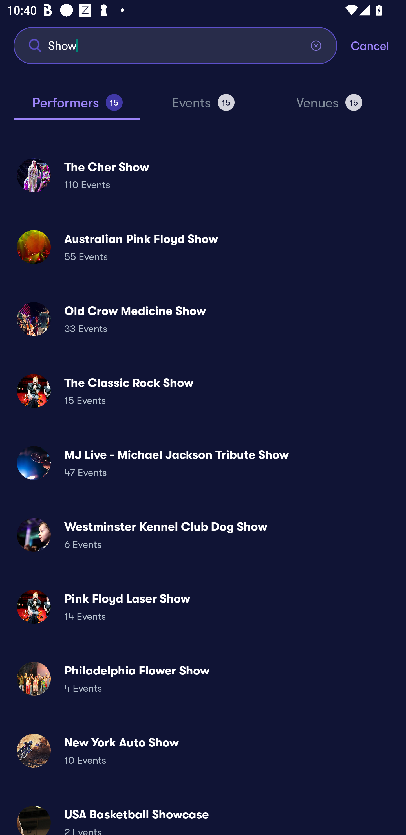 The width and height of the screenshot is (406, 835). Describe the element at coordinates (203, 175) in the screenshot. I see `The Cher Show 110 Events` at that location.